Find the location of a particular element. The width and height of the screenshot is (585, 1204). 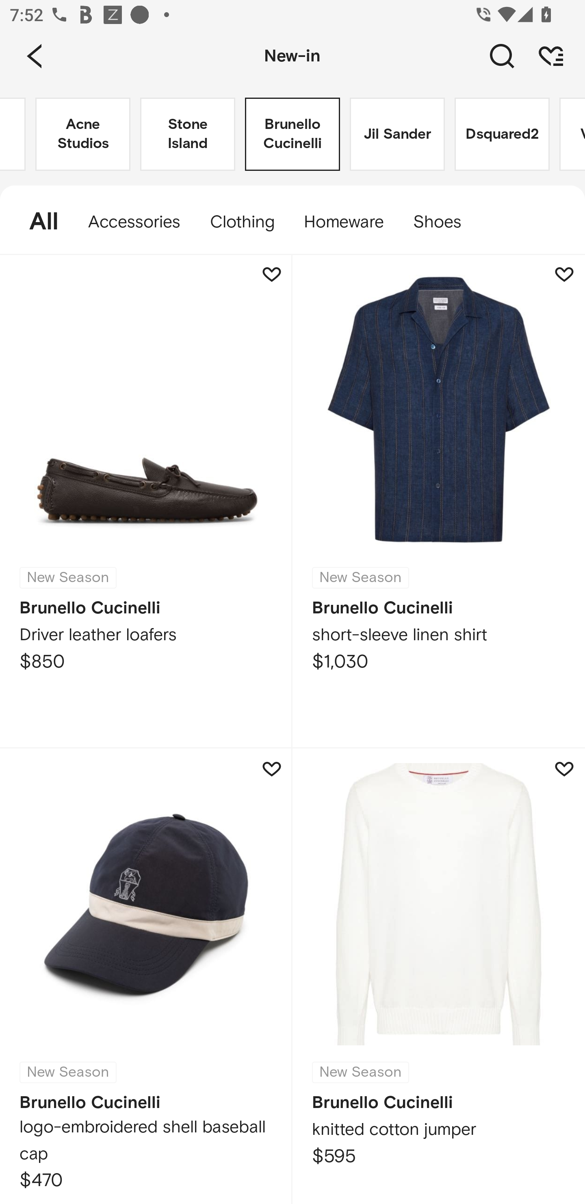

All is located at coordinates (37, 222).